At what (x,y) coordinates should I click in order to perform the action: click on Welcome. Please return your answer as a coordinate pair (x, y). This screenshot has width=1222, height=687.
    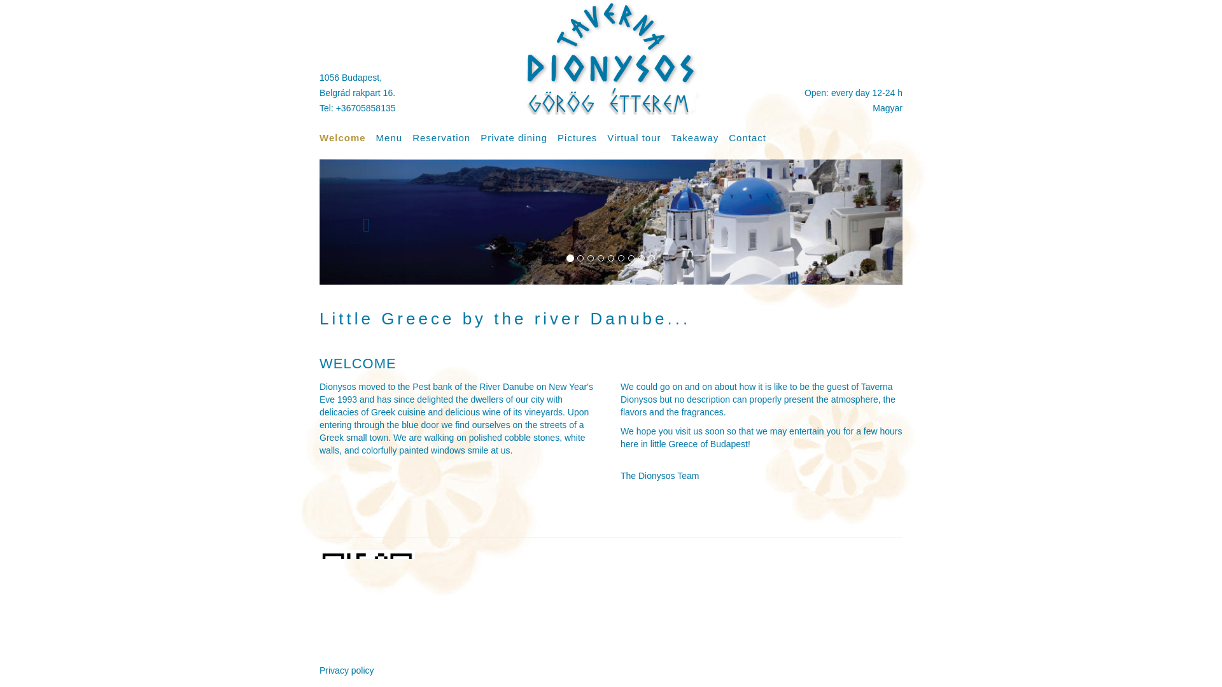
    Looking at the image, I should click on (347, 138).